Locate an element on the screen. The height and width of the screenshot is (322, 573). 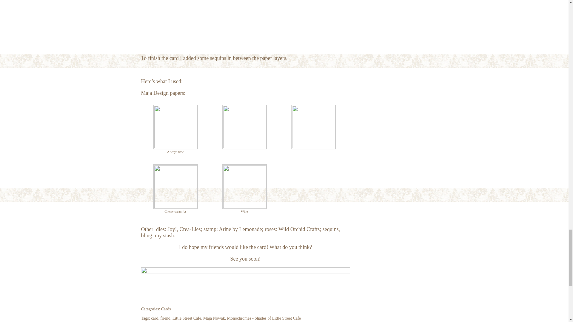
Cards is located at coordinates (166, 309).